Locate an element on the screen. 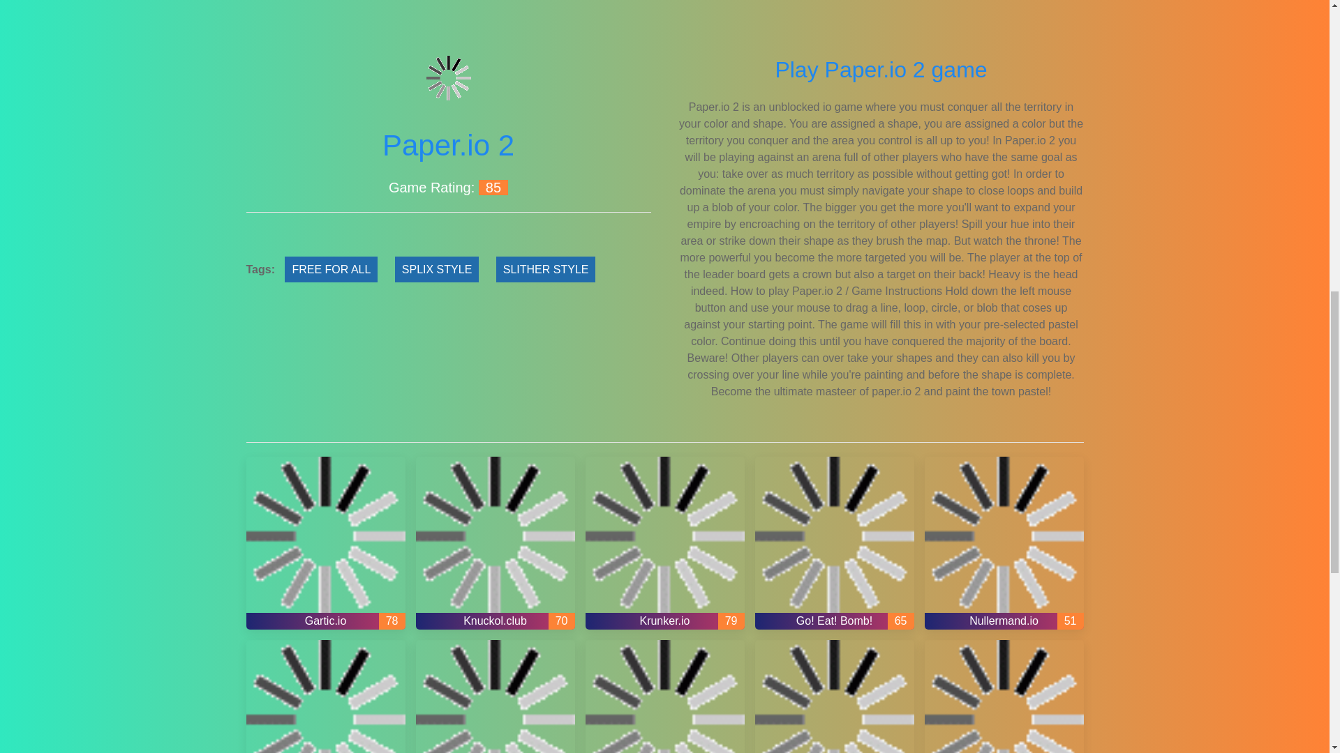 The width and height of the screenshot is (1340, 753). Nullermand.io is located at coordinates (1004, 542).